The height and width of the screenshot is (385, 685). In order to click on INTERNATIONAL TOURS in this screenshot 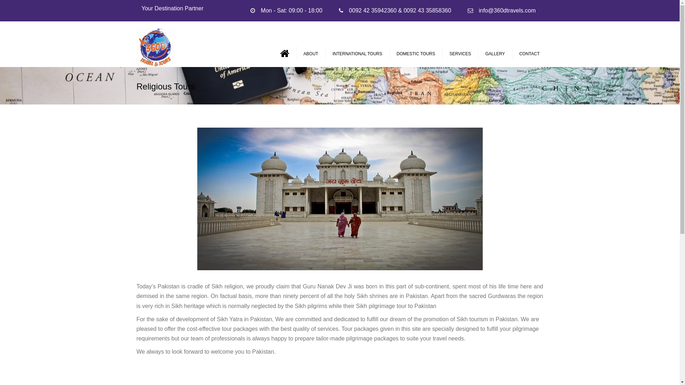, I will do `click(357, 54)`.